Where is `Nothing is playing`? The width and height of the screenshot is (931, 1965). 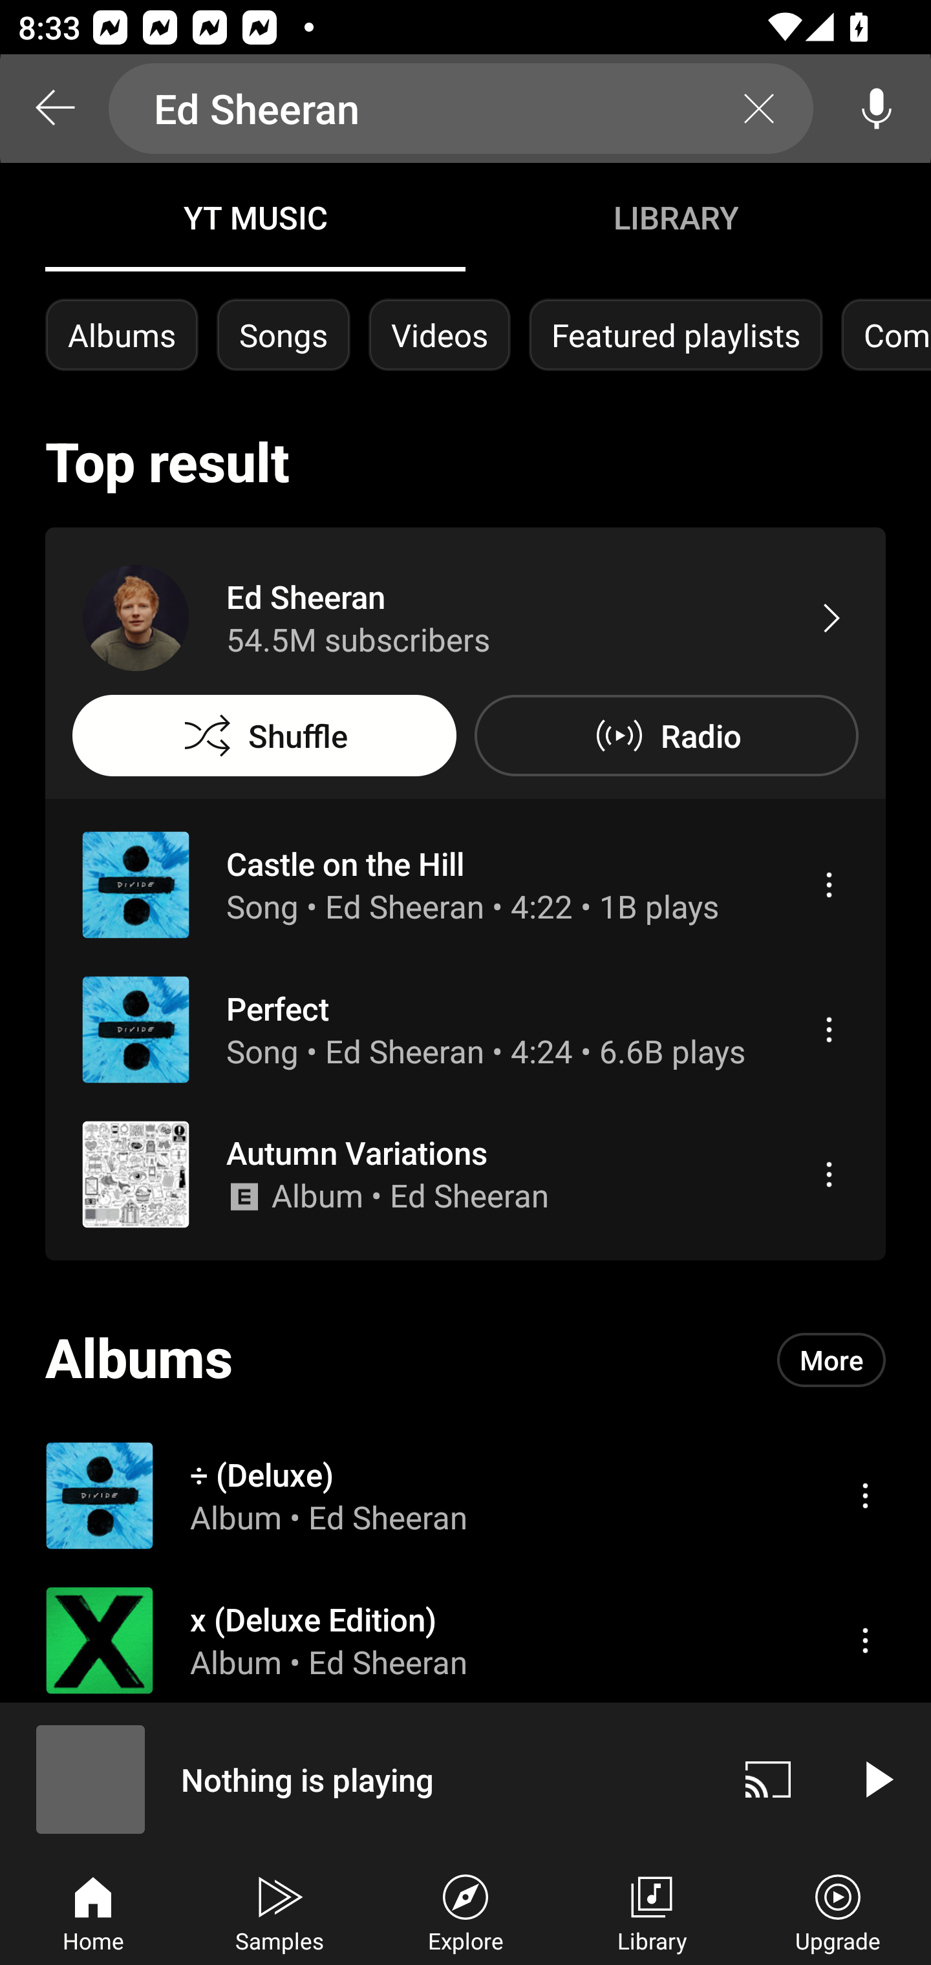
Nothing is playing is located at coordinates (357, 1779).